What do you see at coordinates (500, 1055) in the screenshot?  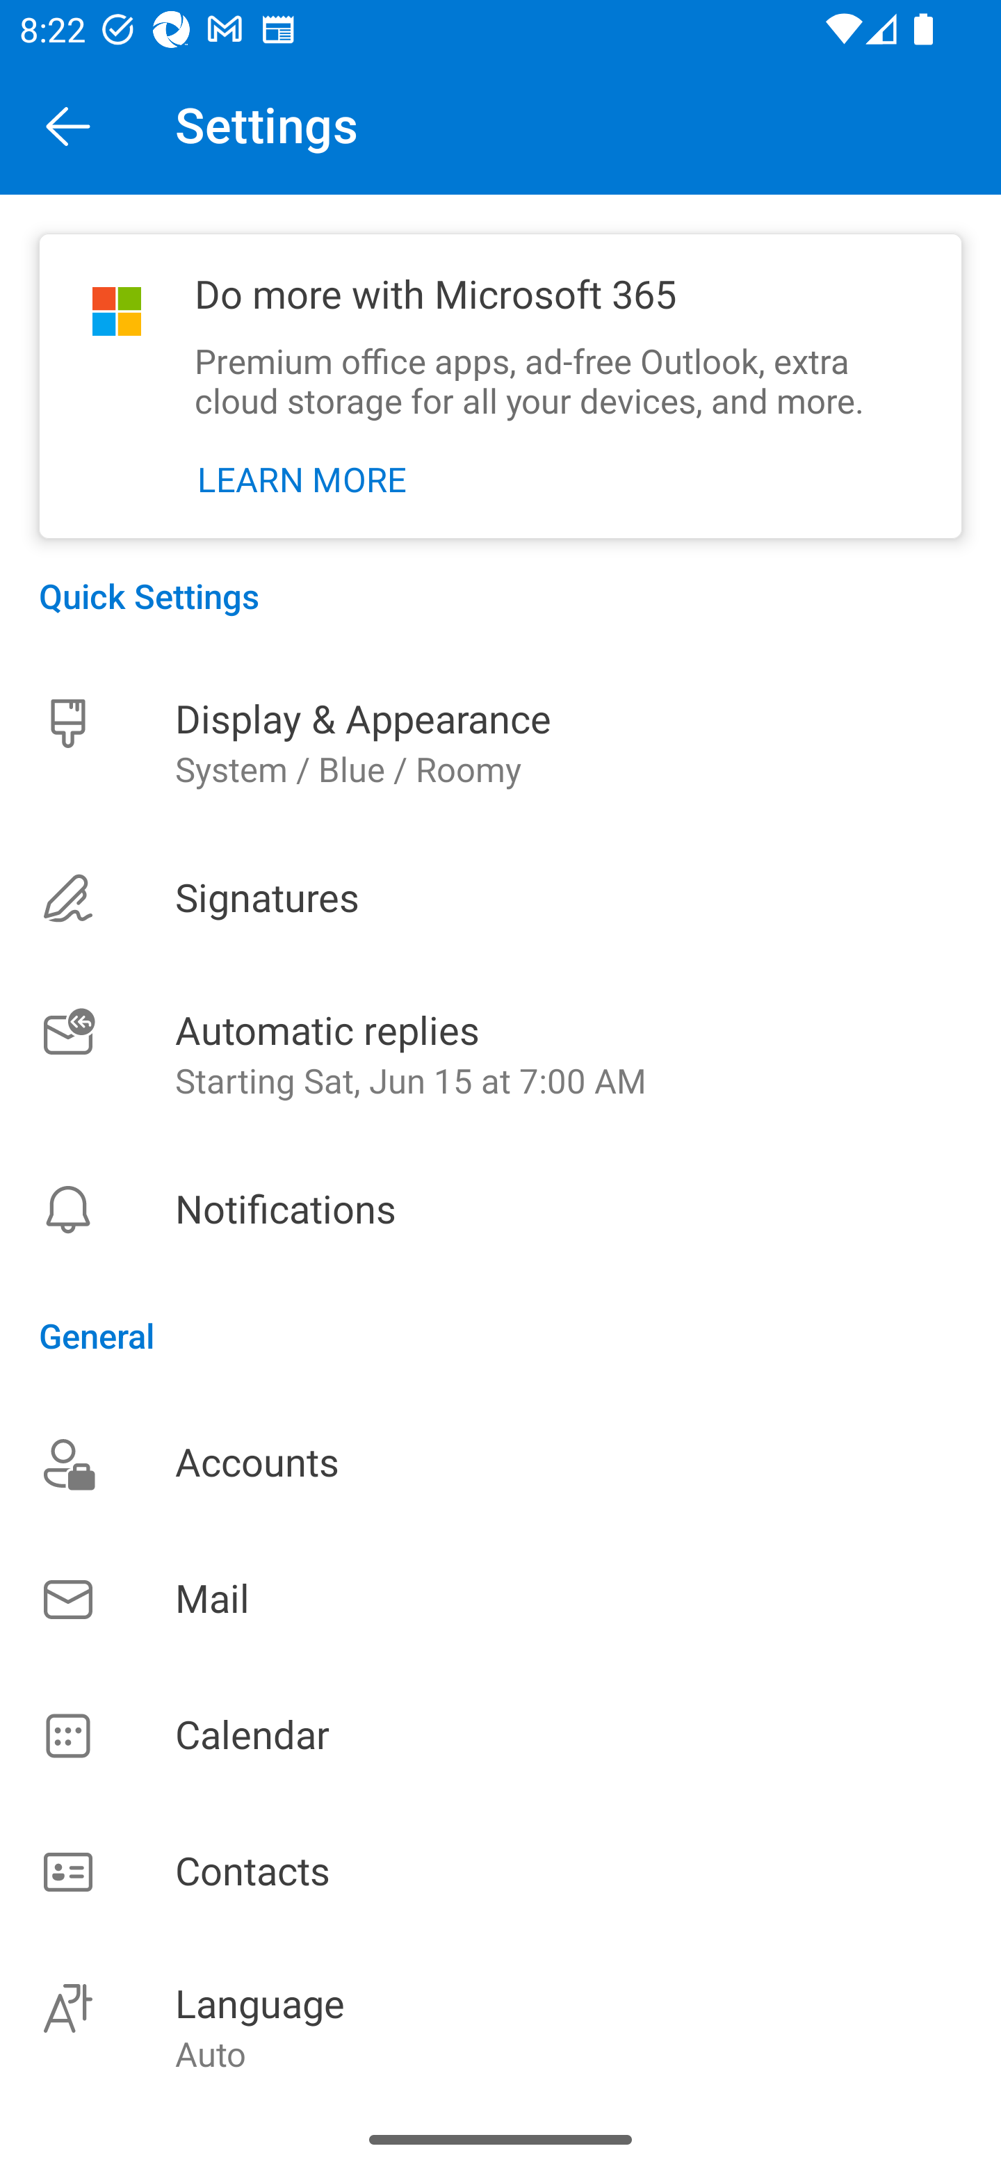 I see `Automatic replies Starting Sat, Jun 15 at 7:00 AM` at bounding box center [500, 1055].